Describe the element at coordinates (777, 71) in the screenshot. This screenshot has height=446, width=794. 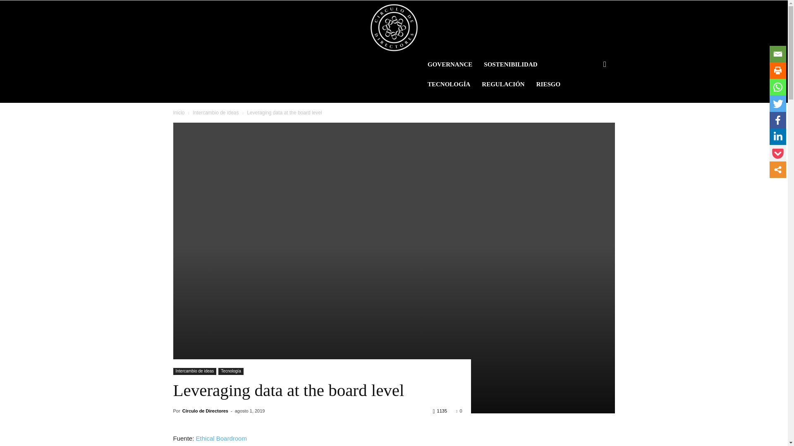
I see `Print` at that location.